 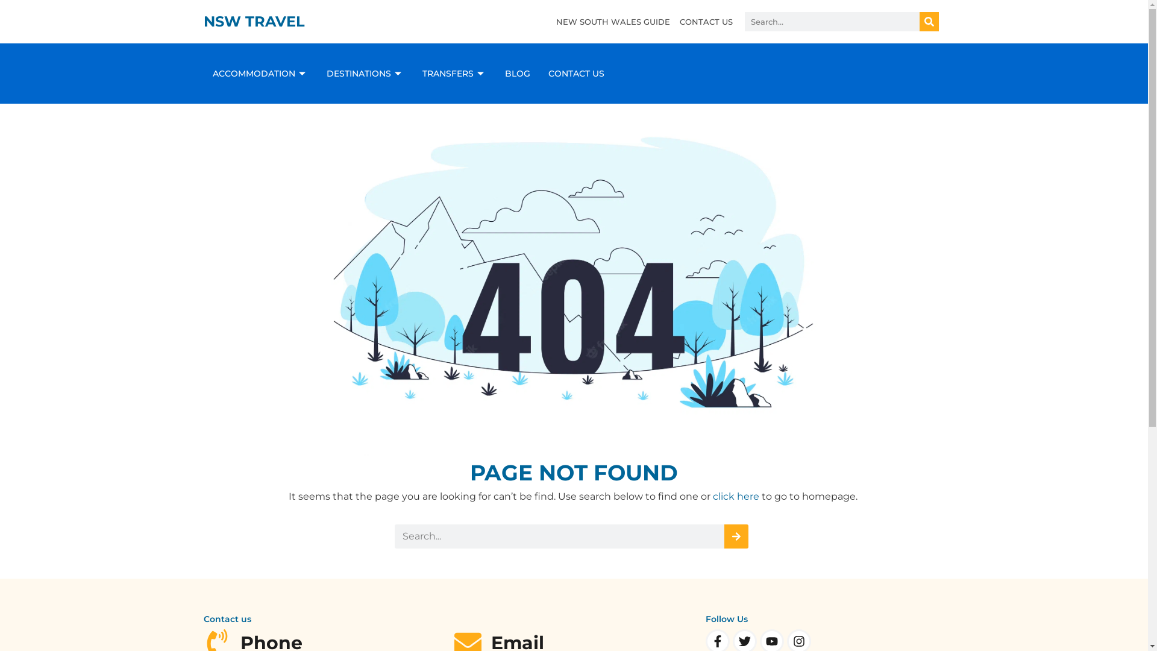 What do you see at coordinates (735, 497) in the screenshot?
I see `click here` at bounding box center [735, 497].